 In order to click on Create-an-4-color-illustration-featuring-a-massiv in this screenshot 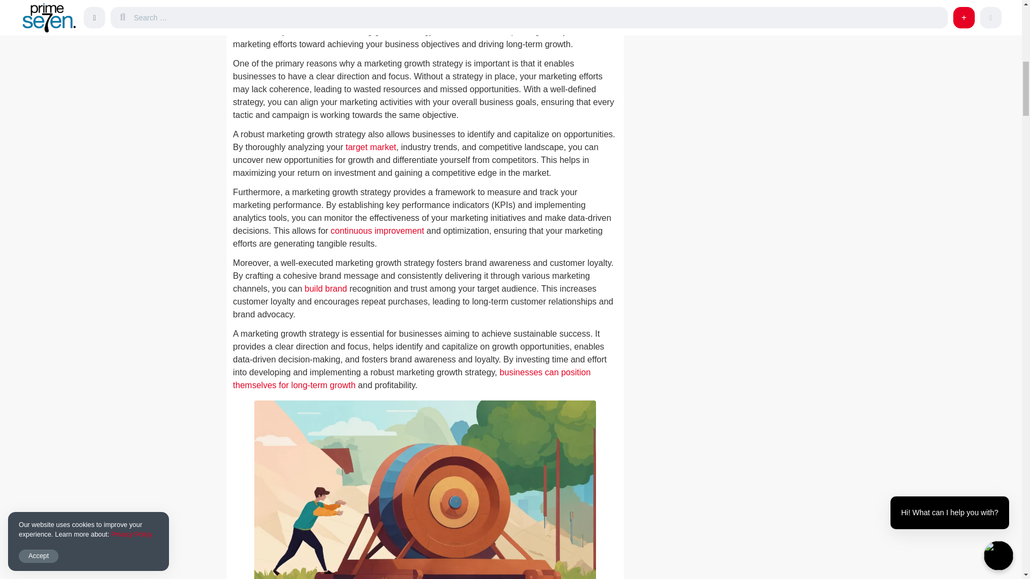, I will do `click(425, 490)`.